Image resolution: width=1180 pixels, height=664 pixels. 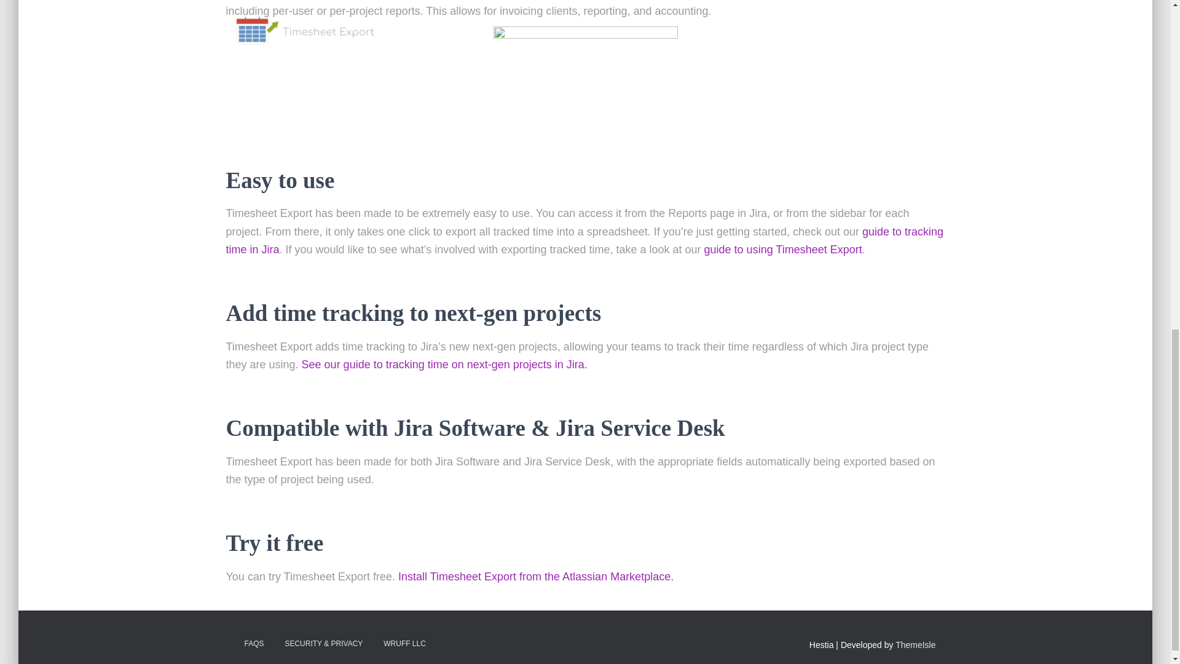 What do you see at coordinates (253, 644) in the screenshot?
I see `FAQS` at bounding box center [253, 644].